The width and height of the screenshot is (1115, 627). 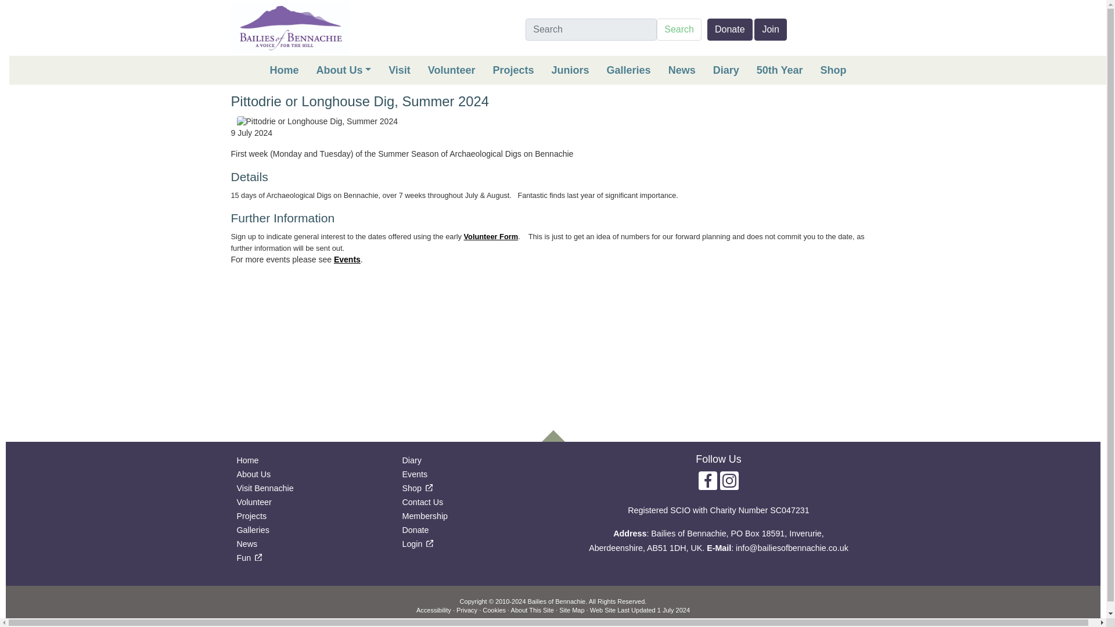 What do you see at coordinates (770, 30) in the screenshot?
I see `Join` at bounding box center [770, 30].